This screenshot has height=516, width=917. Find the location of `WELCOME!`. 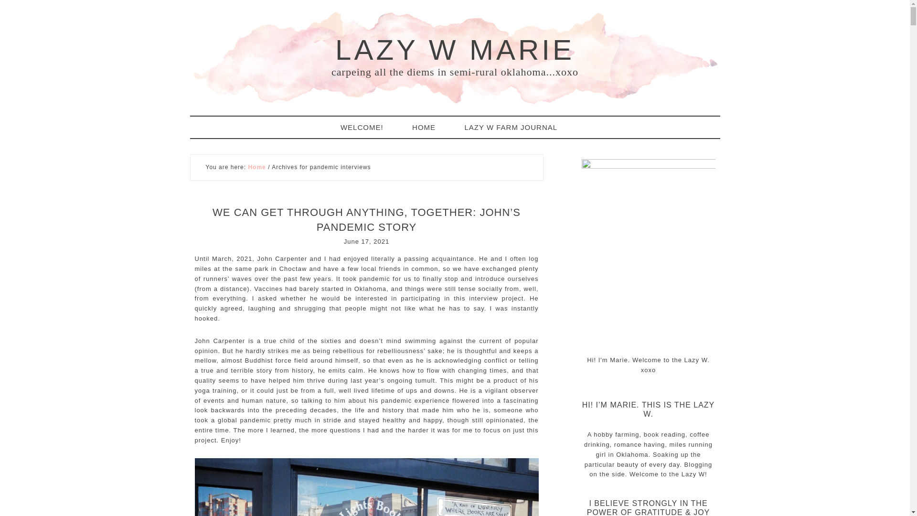

WELCOME! is located at coordinates (368, 127).